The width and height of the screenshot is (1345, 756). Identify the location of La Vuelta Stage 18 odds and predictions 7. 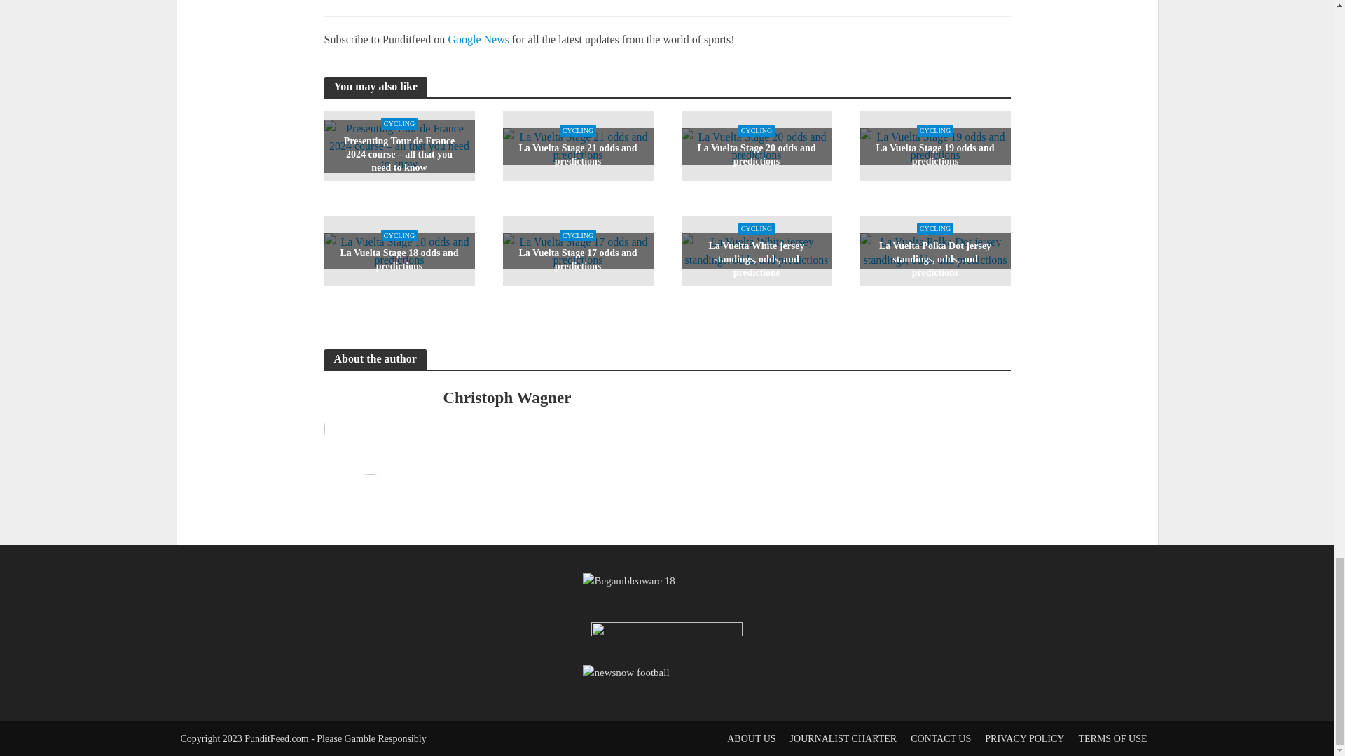
(399, 251).